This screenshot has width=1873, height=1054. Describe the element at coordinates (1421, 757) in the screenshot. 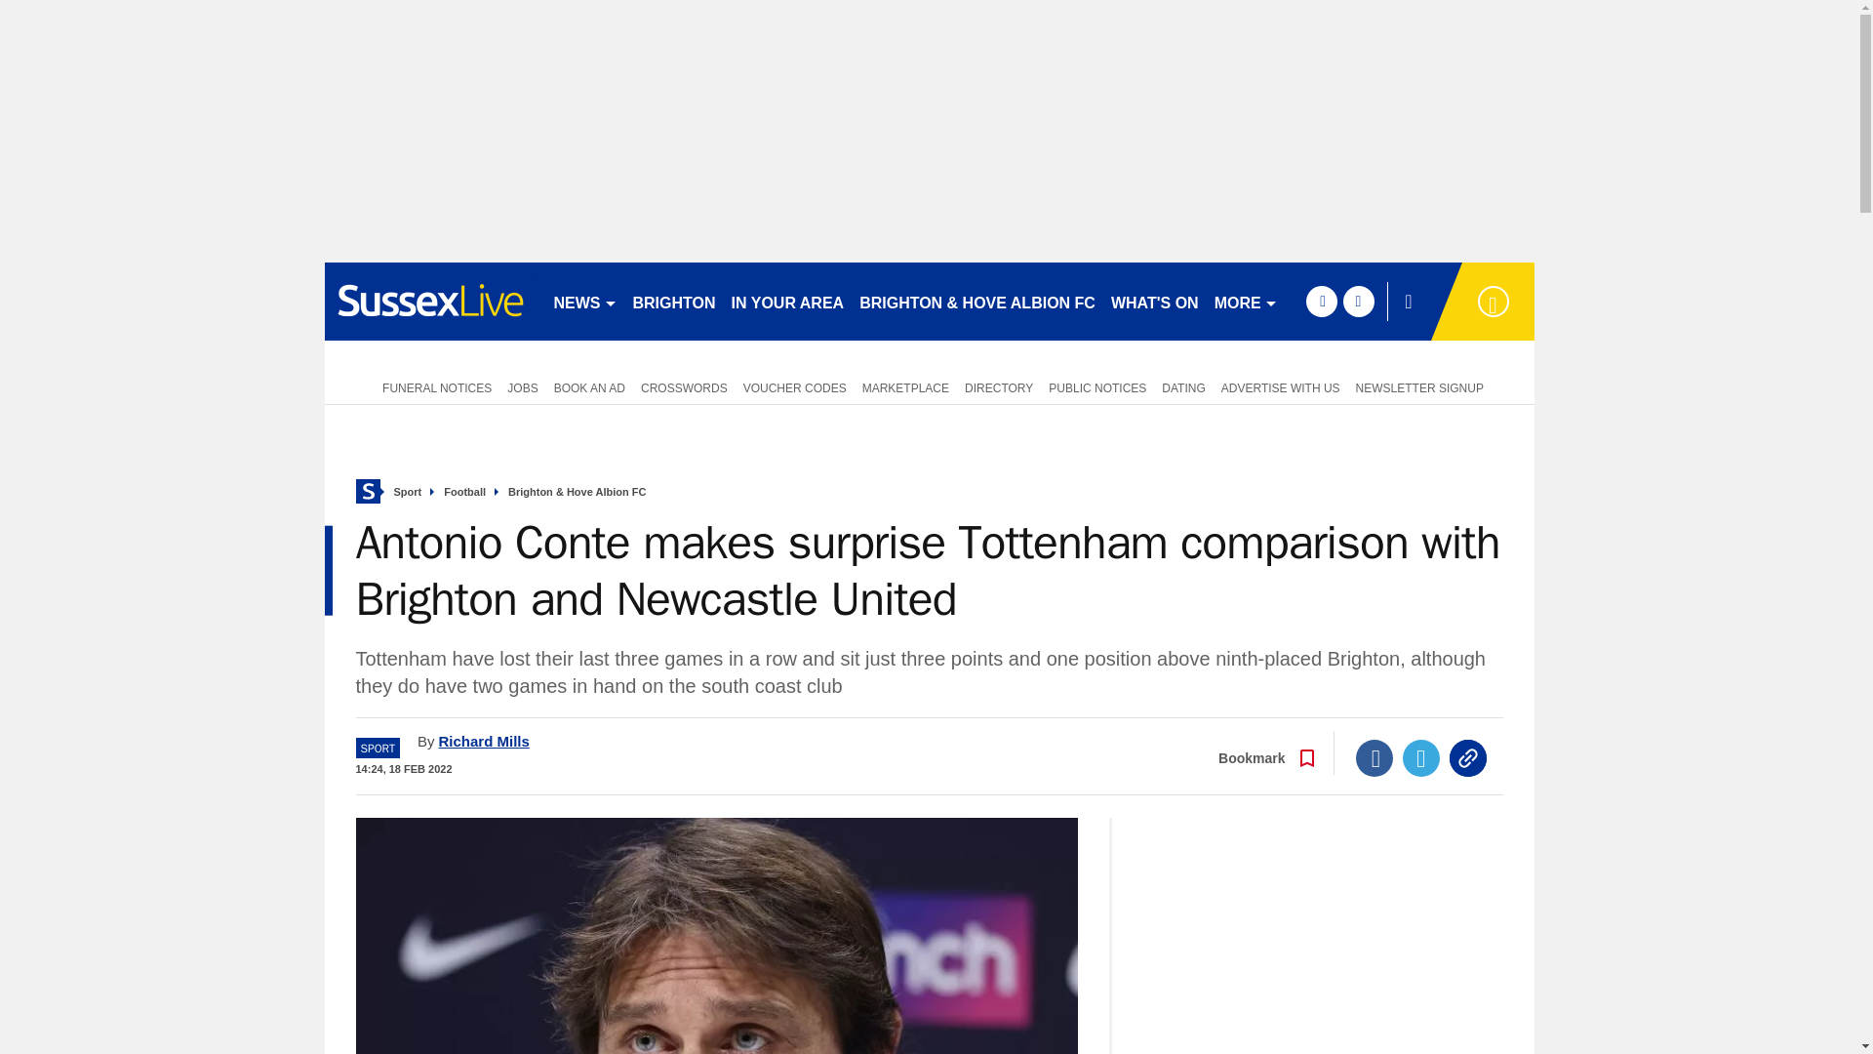

I see `Twitter` at that location.